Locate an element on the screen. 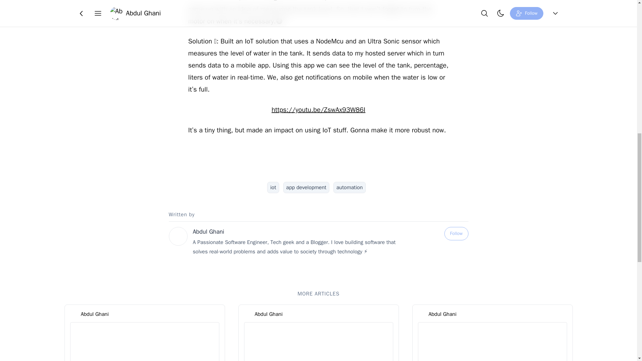 This screenshot has width=642, height=361. Abdul Ghani is located at coordinates (95, 314).